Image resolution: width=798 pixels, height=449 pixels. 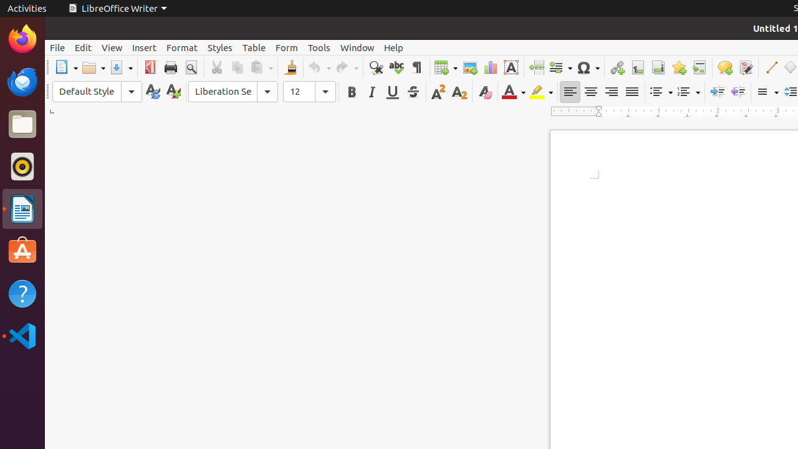 I want to click on New, so click(x=173, y=92).